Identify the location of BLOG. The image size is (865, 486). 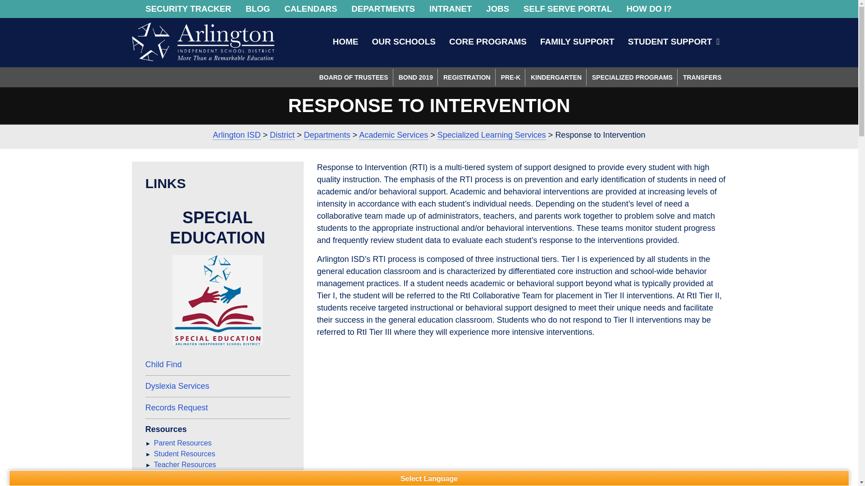
(258, 9).